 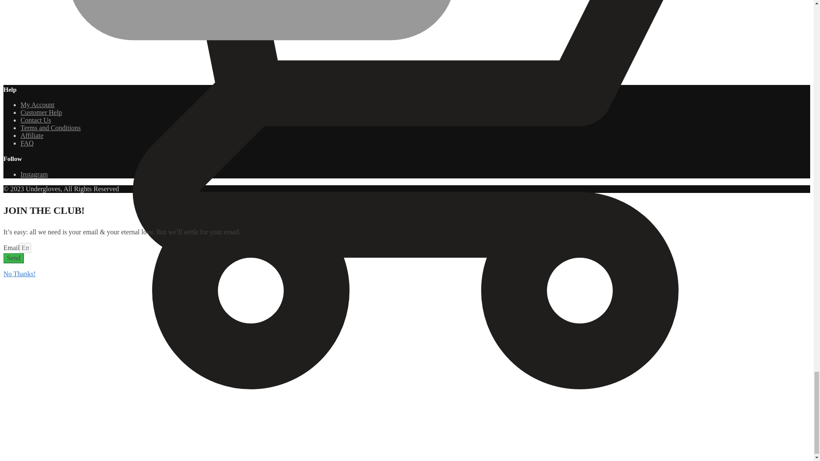 I want to click on Customer Help, so click(x=41, y=112).